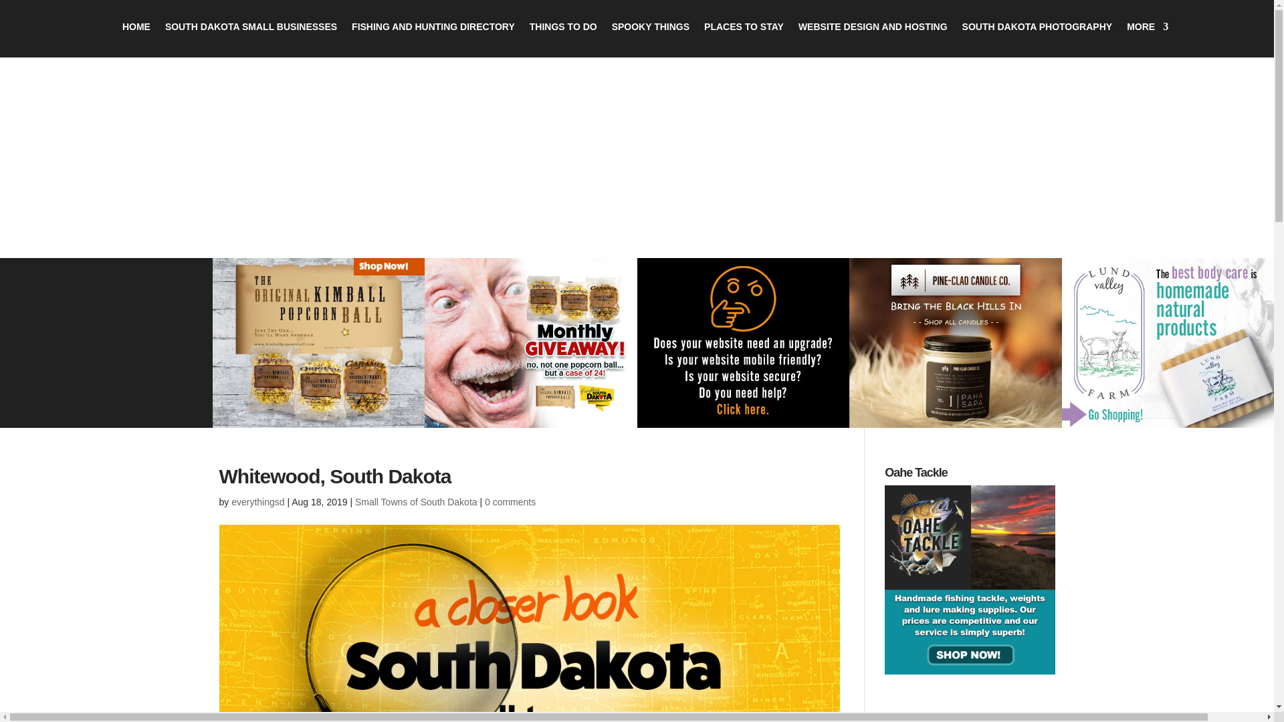  What do you see at coordinates (742, 342) in the screenshot?
I see `Factor 360 Inc. Website Design` at bounding box center [742, 342].